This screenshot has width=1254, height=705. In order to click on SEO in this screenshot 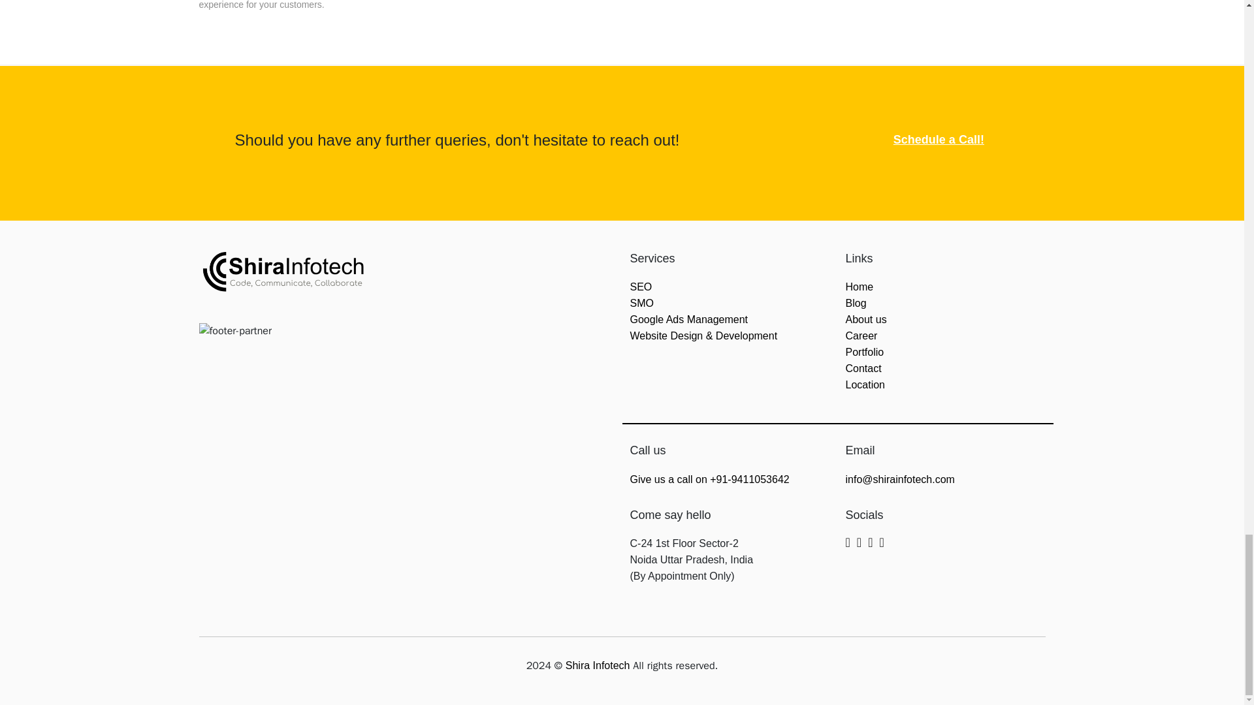, I will do `click(640, 287)`.